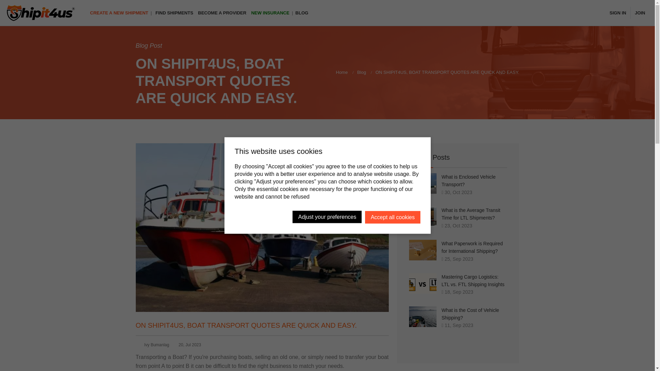 This screenshot has width=660, height=371. Describe the element at coordinates (246, 325) in the screenshot. I see `ON SHIPIT4US, BOAT TRANSPORT QUOTES ARE QUICK AND EASY.` at that location.